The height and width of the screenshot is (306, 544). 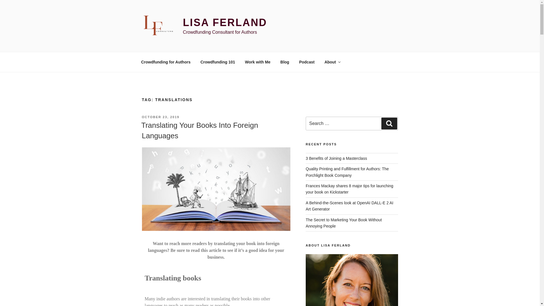 I want to click on Translating Your Books Into Foreign Languages, so click(x=199, y=130).